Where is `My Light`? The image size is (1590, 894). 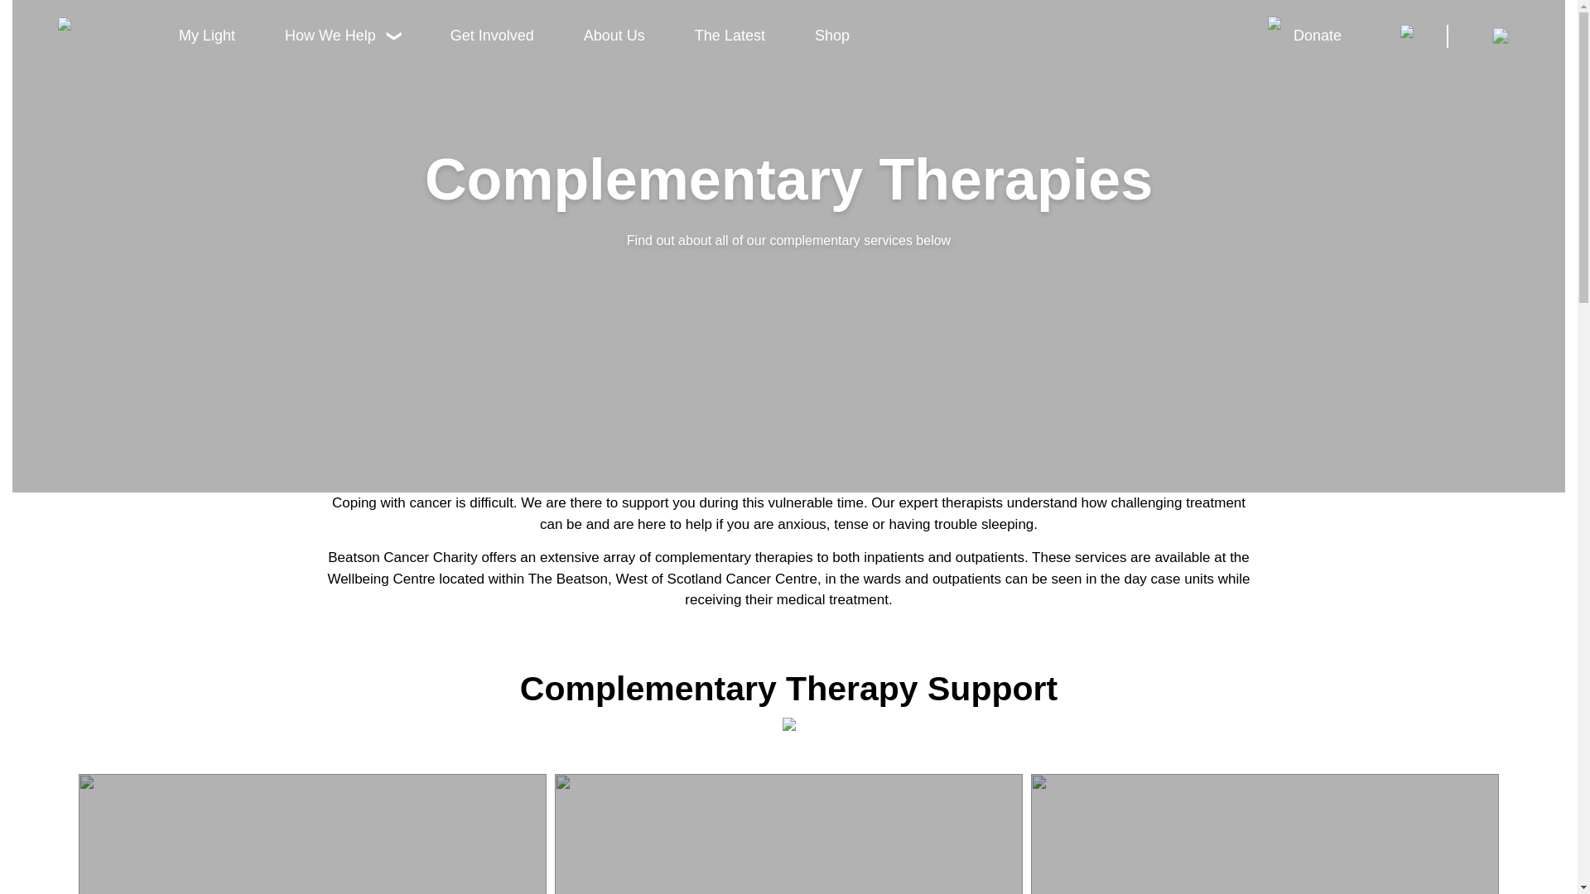
My Light is located at coordinates (206, 41).